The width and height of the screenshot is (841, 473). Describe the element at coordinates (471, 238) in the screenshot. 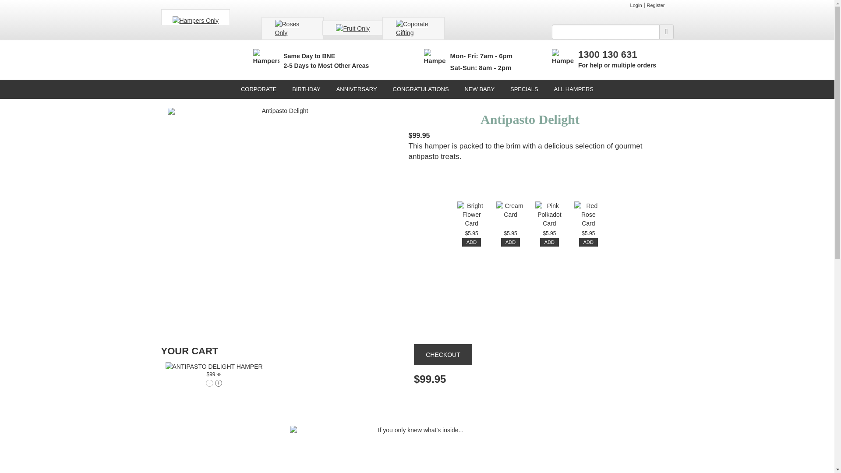

I see `$5.95
ADD` at that location.